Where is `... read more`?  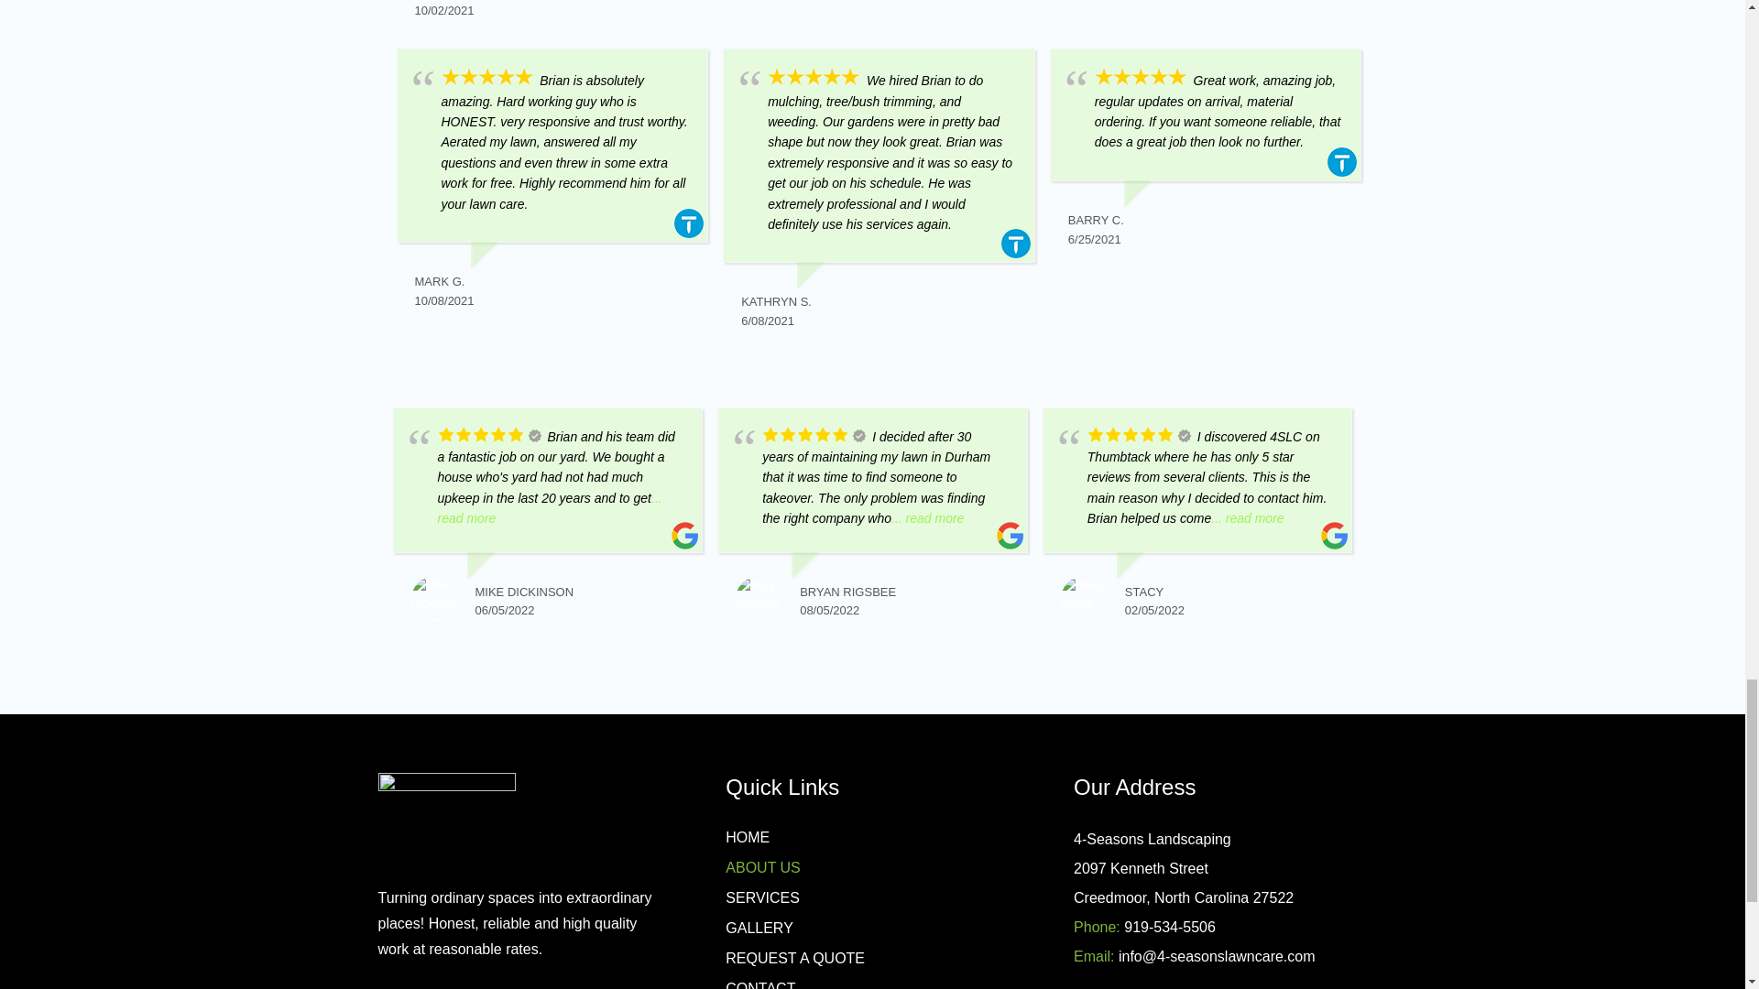 ... read more is located at coordinates (550, 507).